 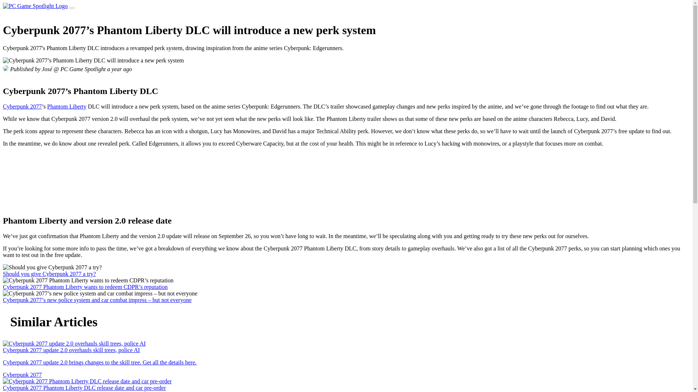 What do you see at coordinates (22, 375) in the screenshot?
I see `Cyberpunk 2077` at bounding box center [22, 375].